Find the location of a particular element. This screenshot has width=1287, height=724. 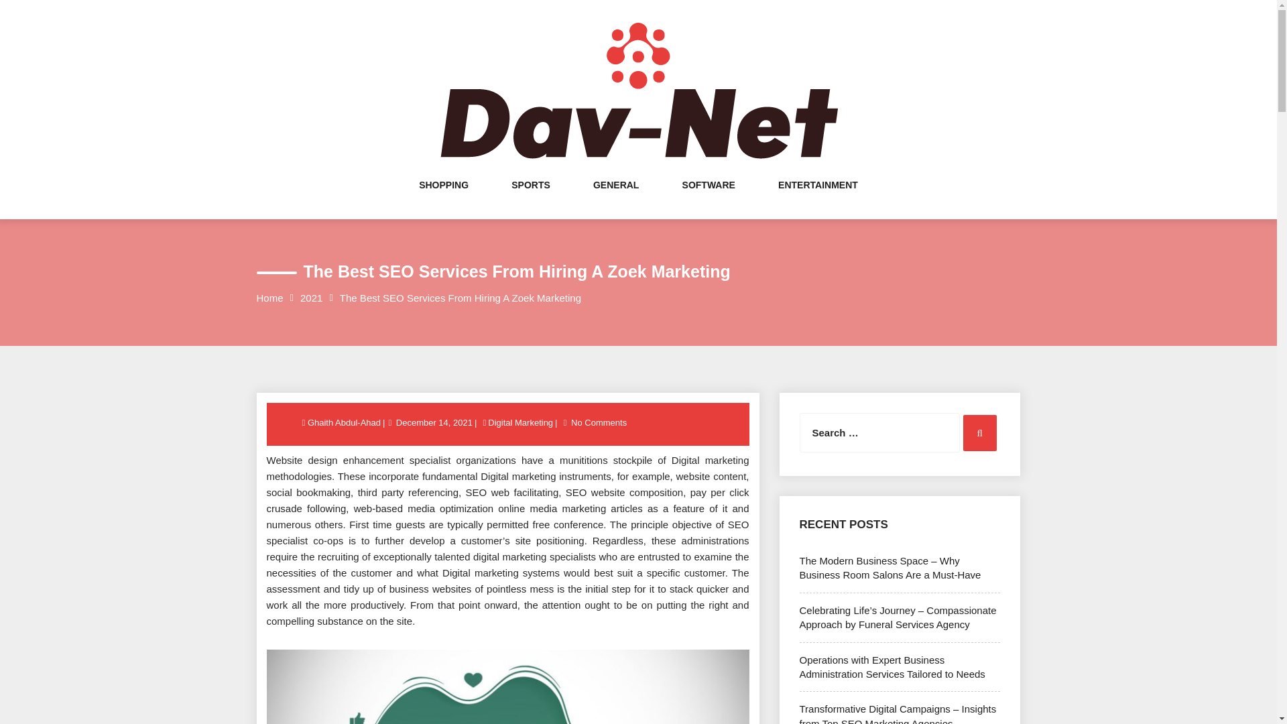

Digital Marketing is located at coordinates (520, 422).